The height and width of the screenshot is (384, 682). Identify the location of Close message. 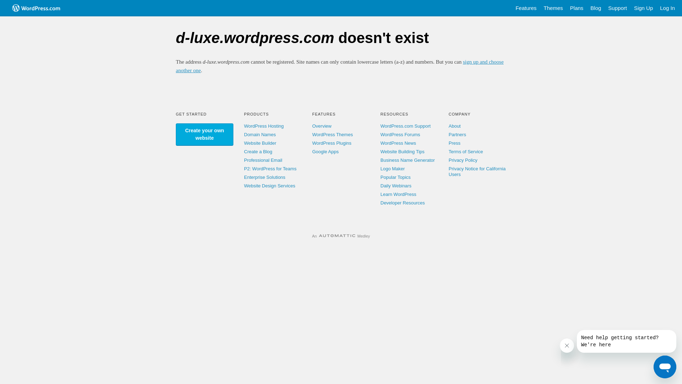
(567, 346).